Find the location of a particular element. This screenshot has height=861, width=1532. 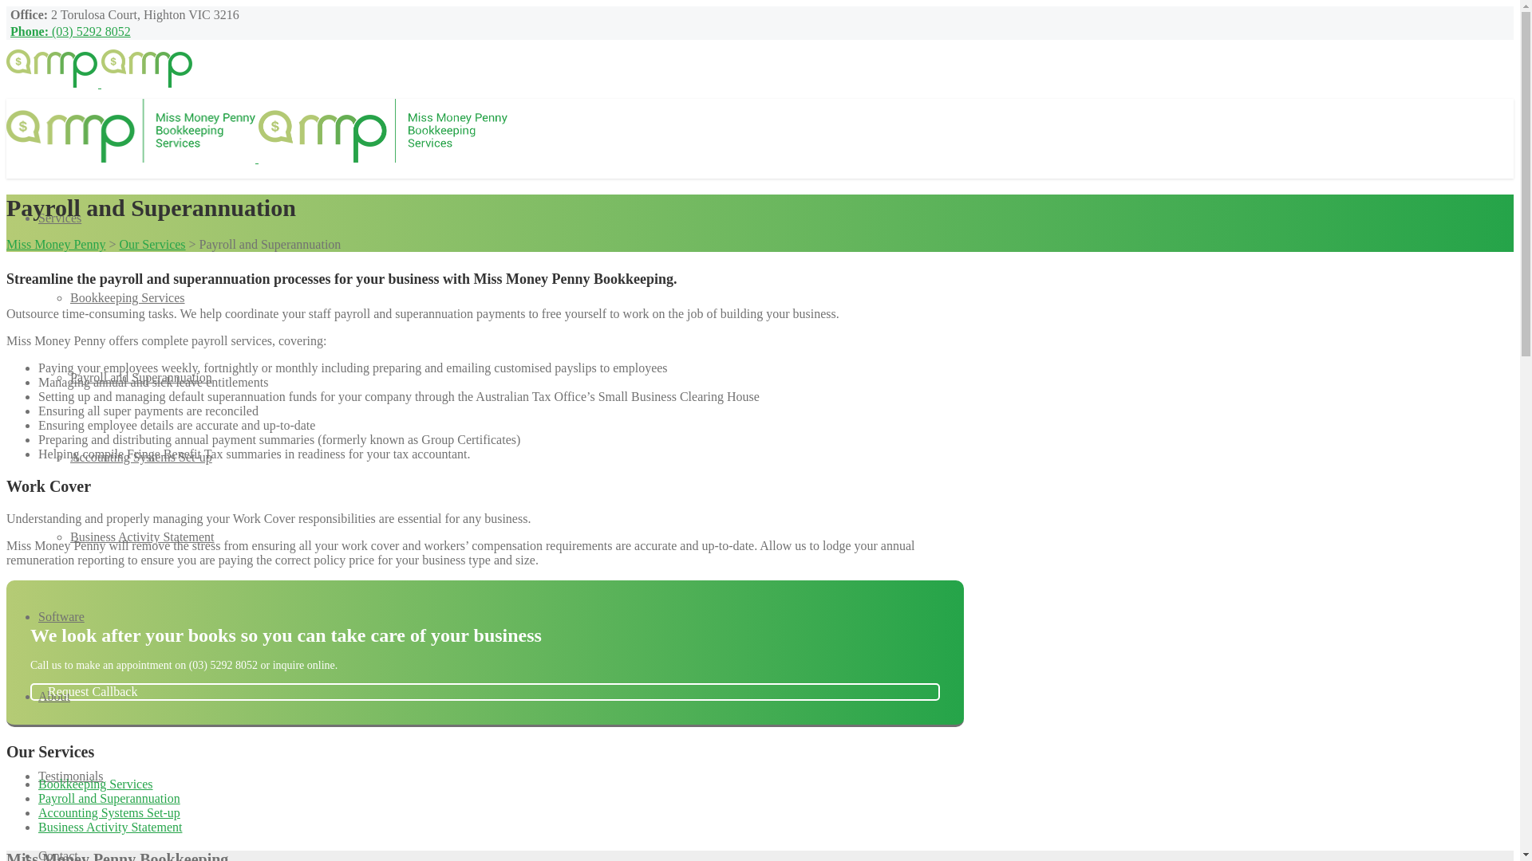

Services is located at coordinates (60, 218).